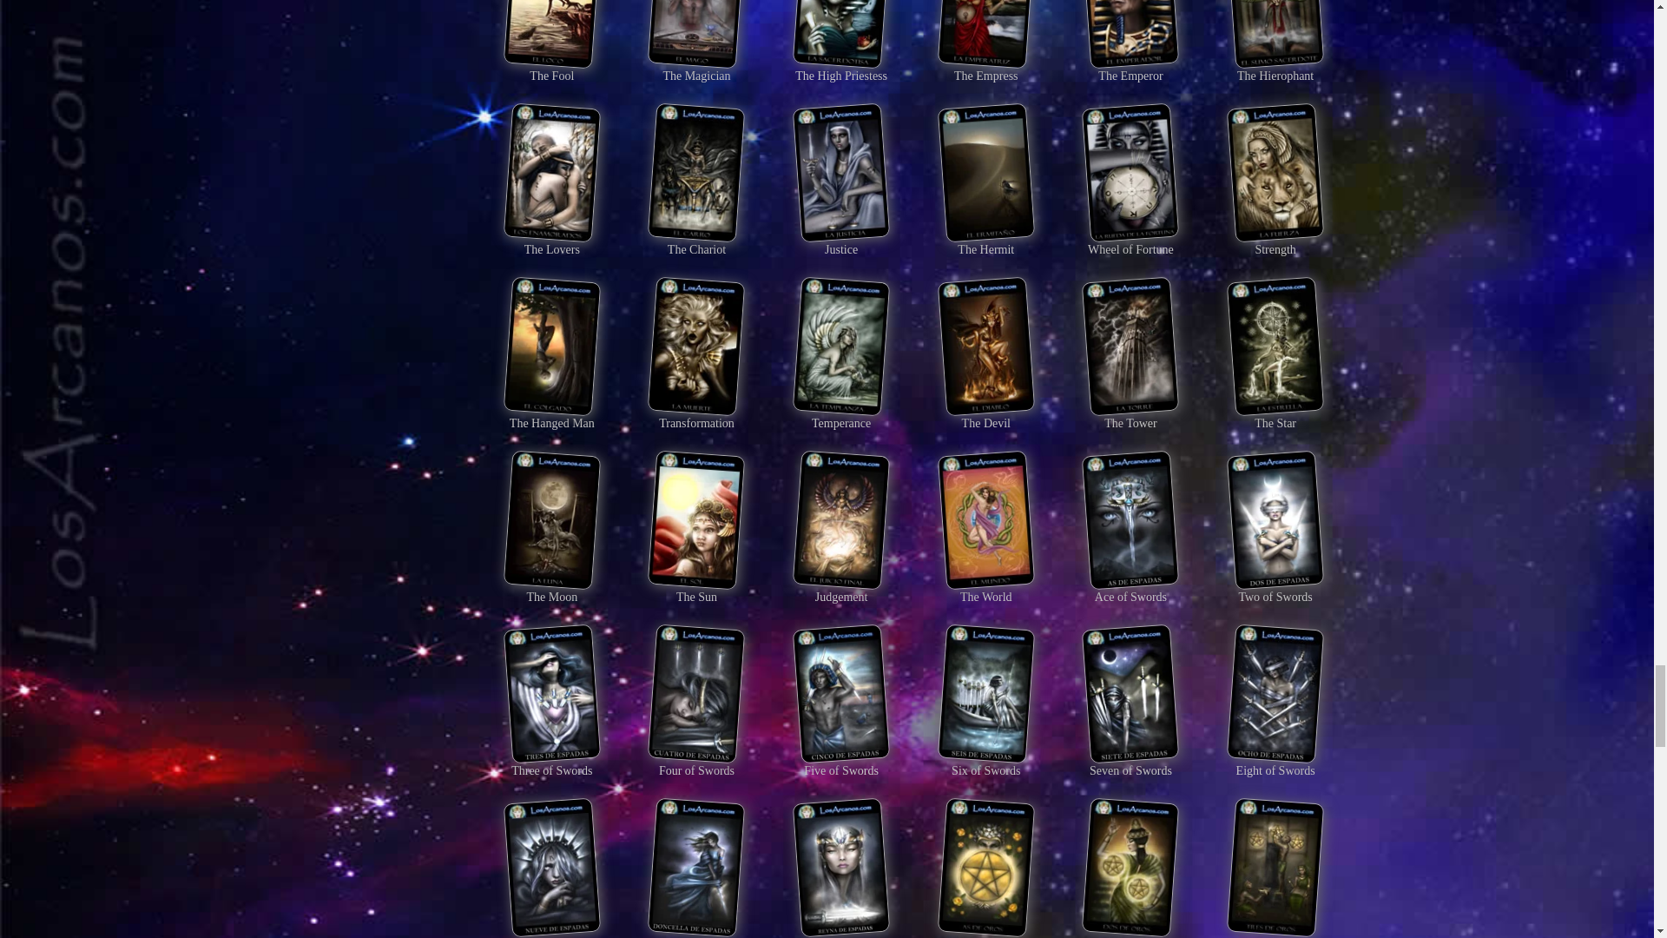 This screenshot has height=938, width=1667. Describe the element at coordinates (695, 416) in the screenshot. I see `Transformation` at that location.